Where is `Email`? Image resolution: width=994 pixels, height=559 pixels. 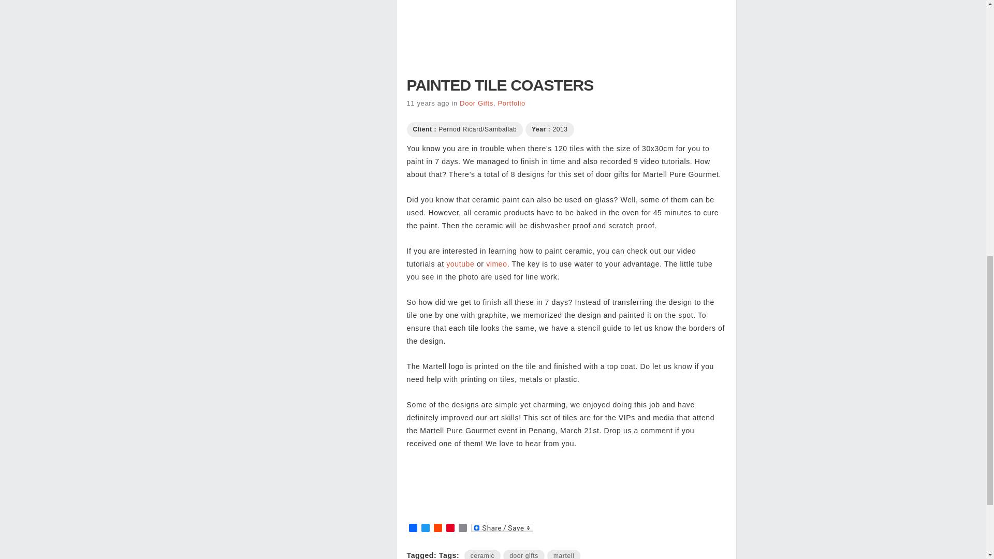
Email is located at coordinates (463, 528).